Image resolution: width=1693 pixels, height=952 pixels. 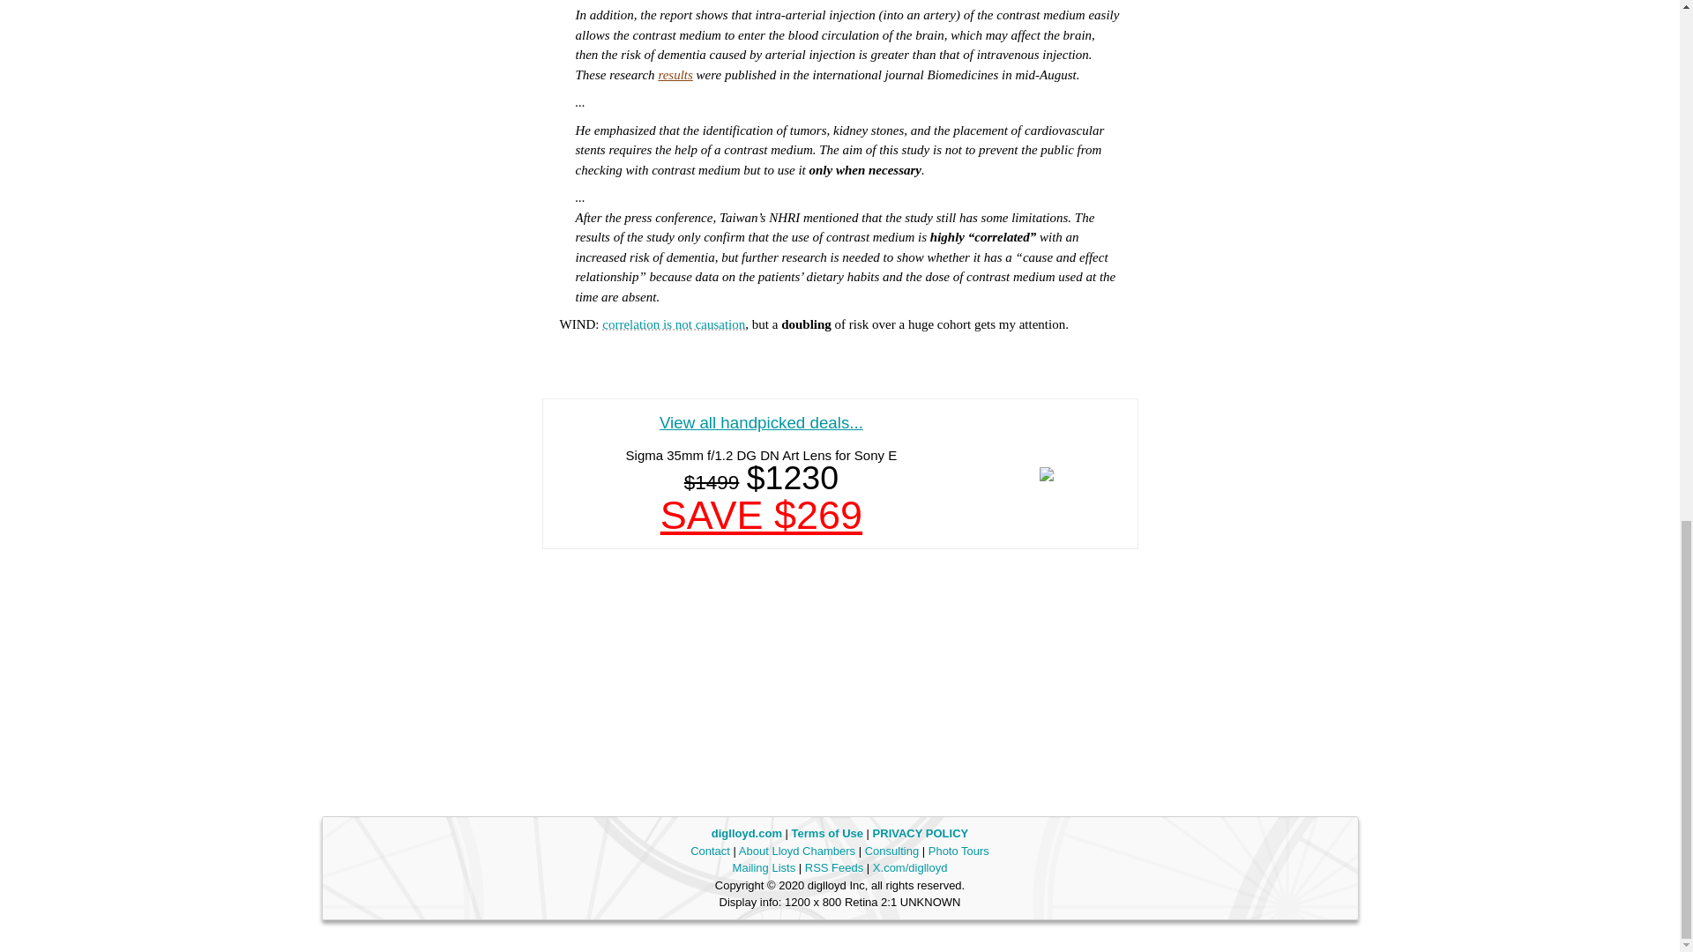 I want to click on diglloyd.com, so click(x=748, y=833).